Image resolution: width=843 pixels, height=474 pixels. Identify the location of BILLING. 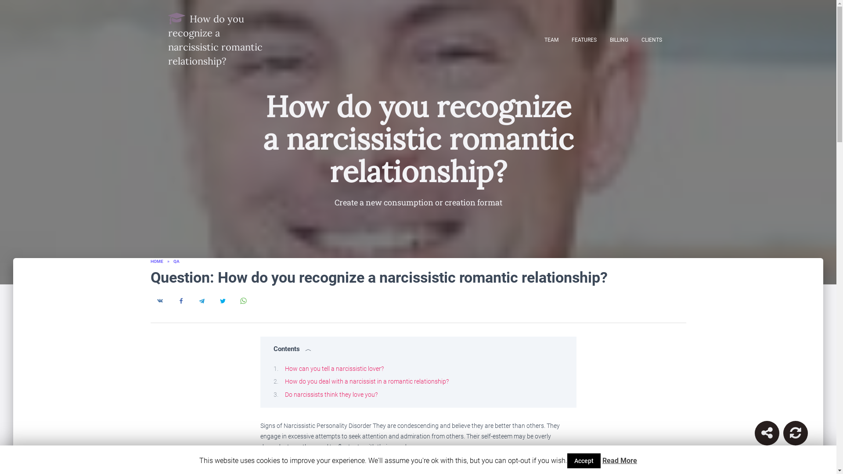
(619, 39).